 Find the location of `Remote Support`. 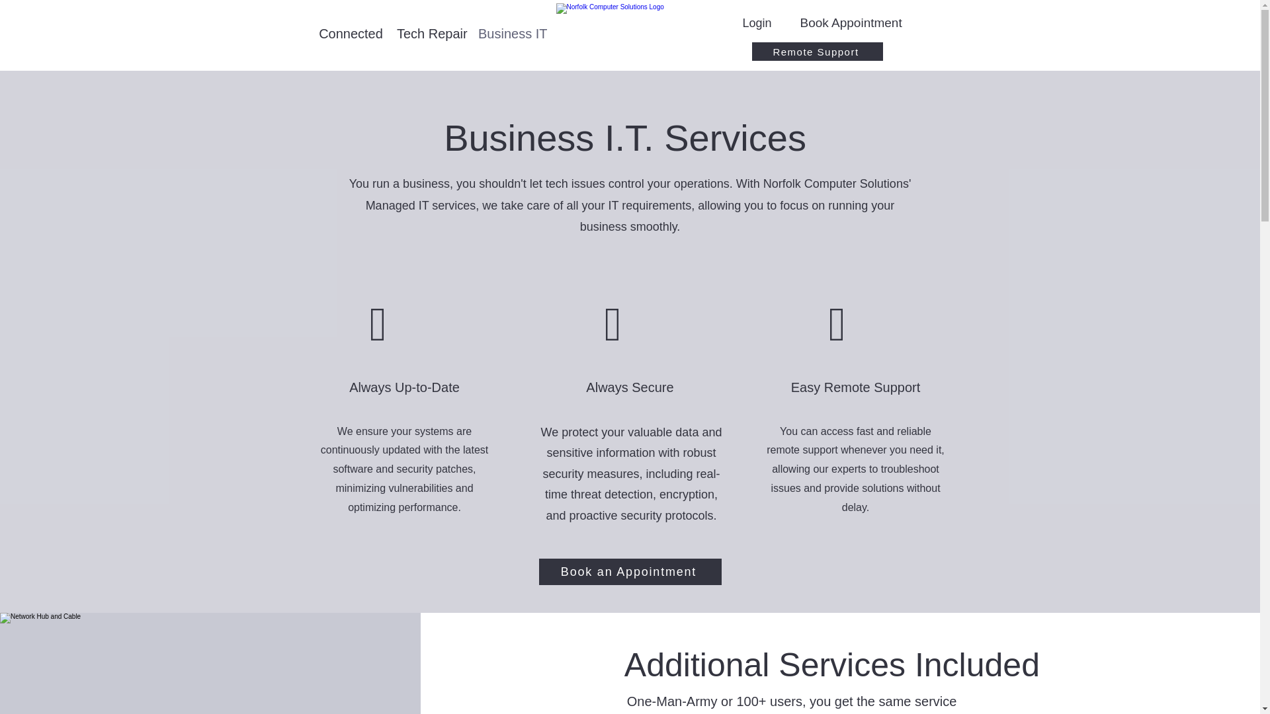

Remote Support is located at coordinates (817, 51).